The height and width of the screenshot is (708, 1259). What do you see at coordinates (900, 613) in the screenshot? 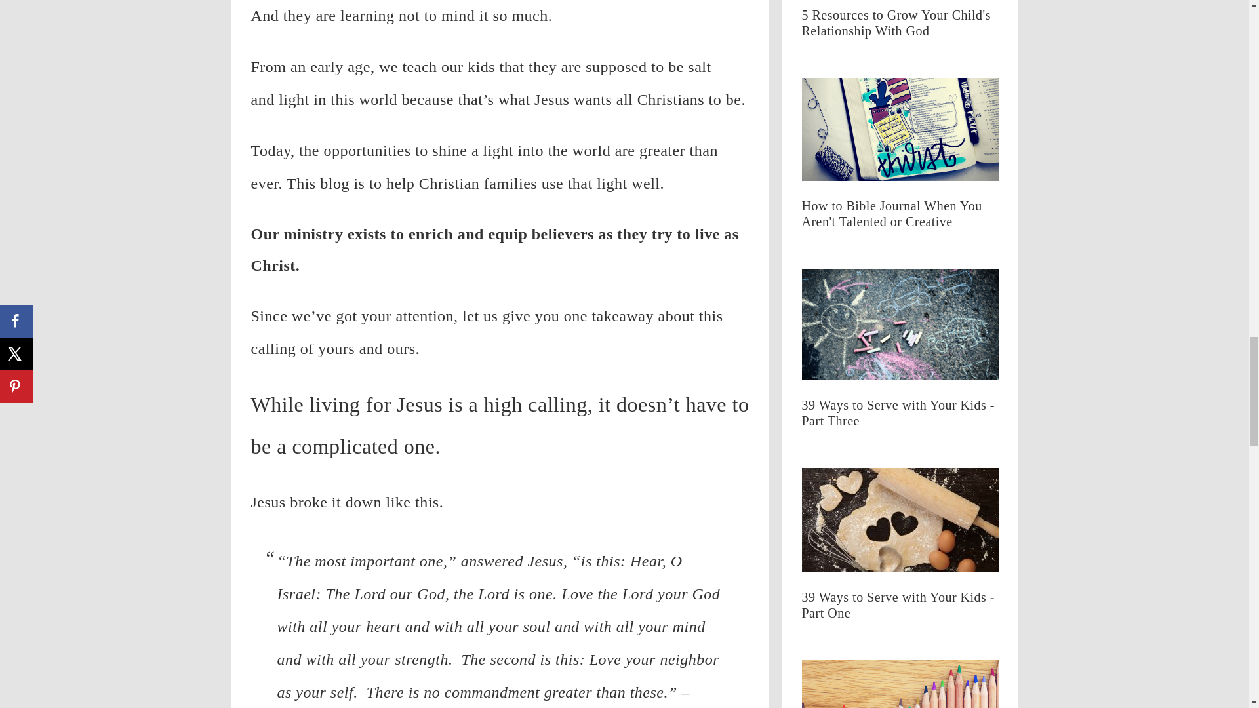
I see `39 Ways to Serve with Your Kids - Part One` at bounding box center [900, 613].